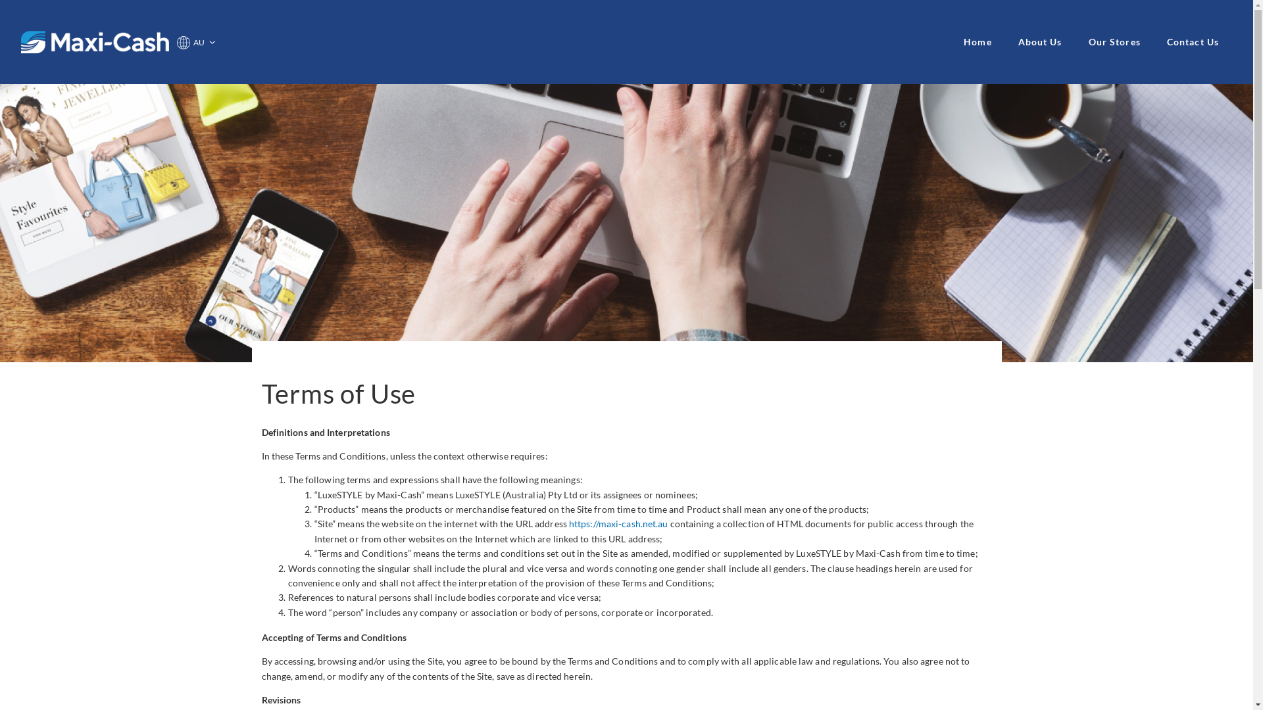  Describe the element at coordinates (1193, 42) in the screenshot. I see `Contact Us` at that location.